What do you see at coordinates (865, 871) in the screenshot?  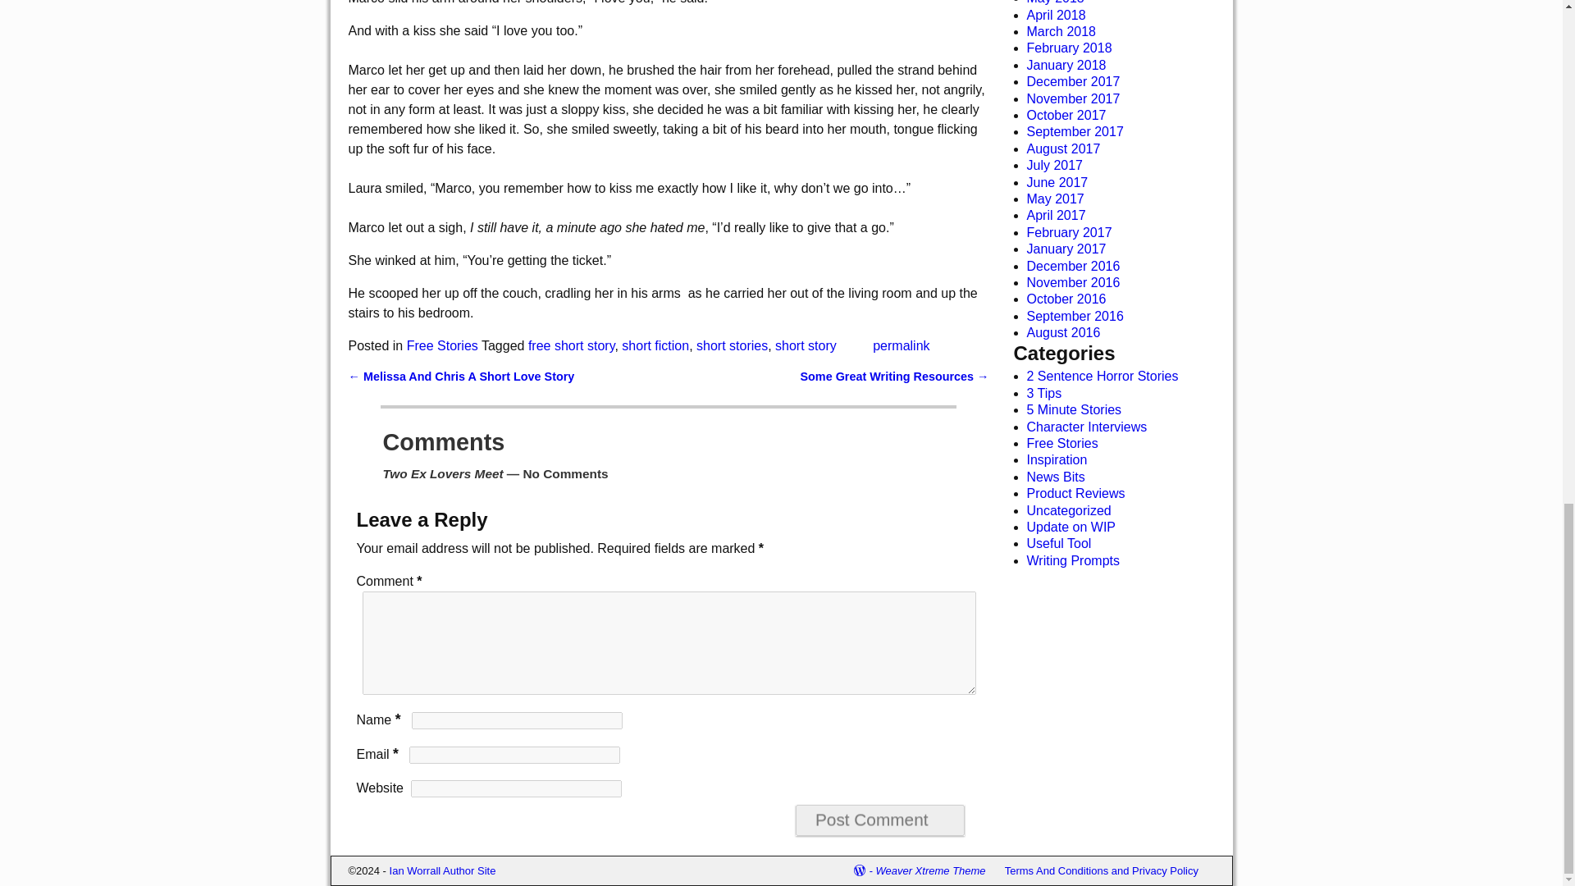 I see `Proudly powered by WordPress` at bounding box center [865, 871].